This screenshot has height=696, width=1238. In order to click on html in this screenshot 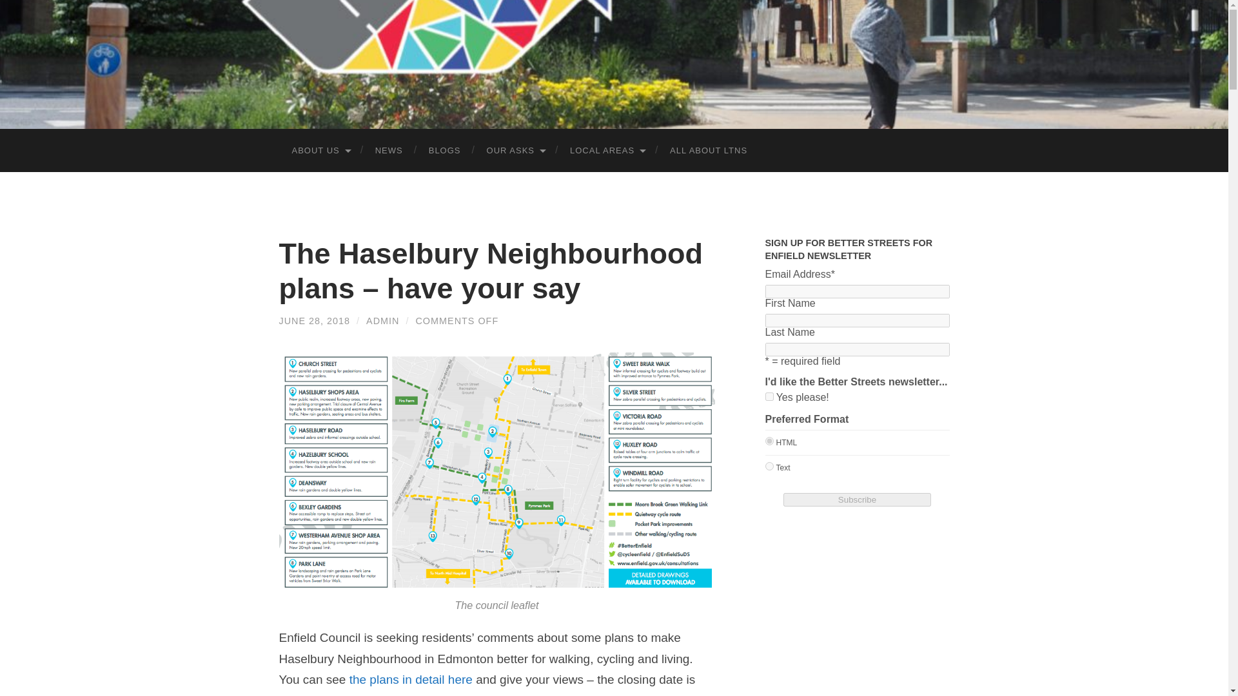, I will do `click(769, 441)`.